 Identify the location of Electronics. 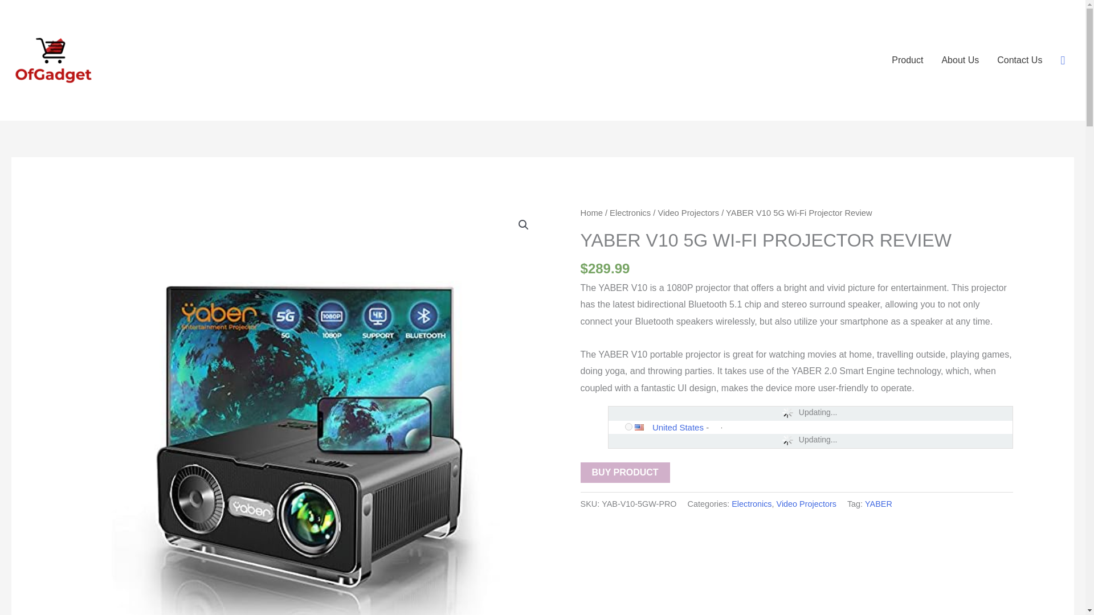
(751, 503).